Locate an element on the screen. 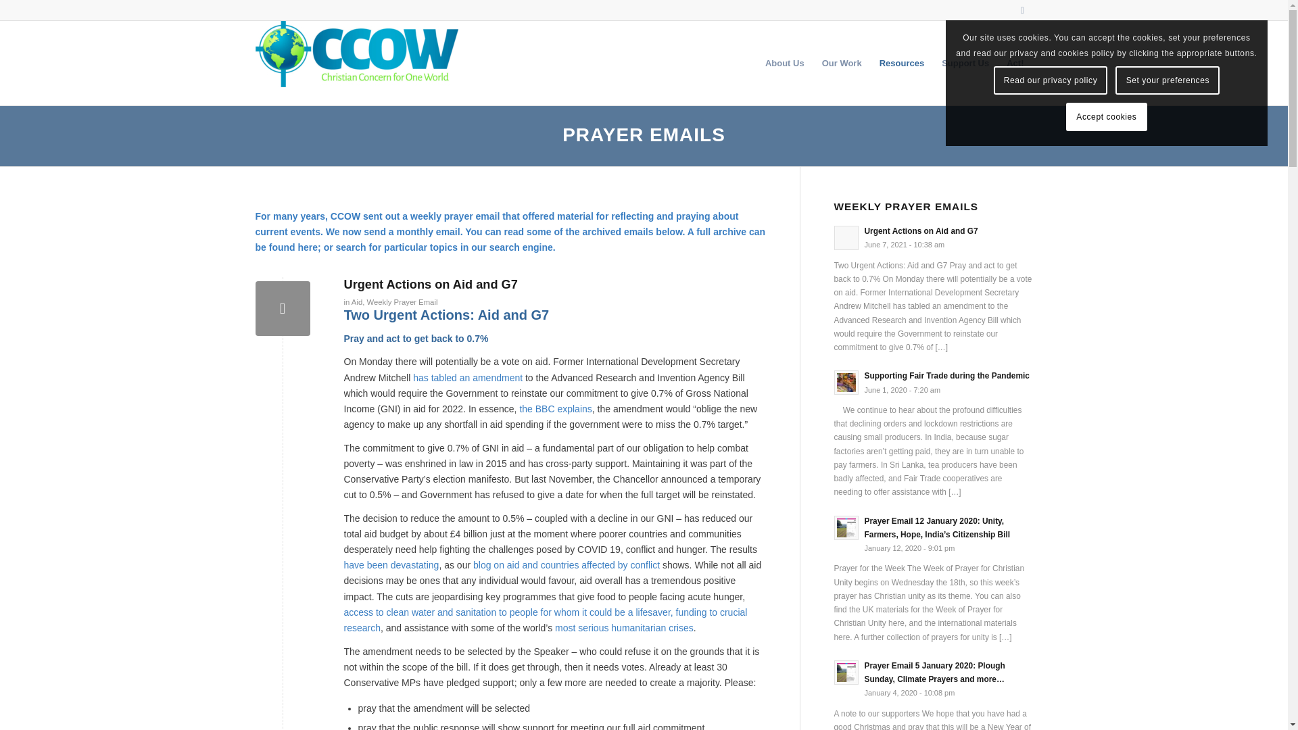 The height and width of the screenshot is (730, 1298). Read: Urgent Actions on Aid and G7 is located at coordinates (846, 238).